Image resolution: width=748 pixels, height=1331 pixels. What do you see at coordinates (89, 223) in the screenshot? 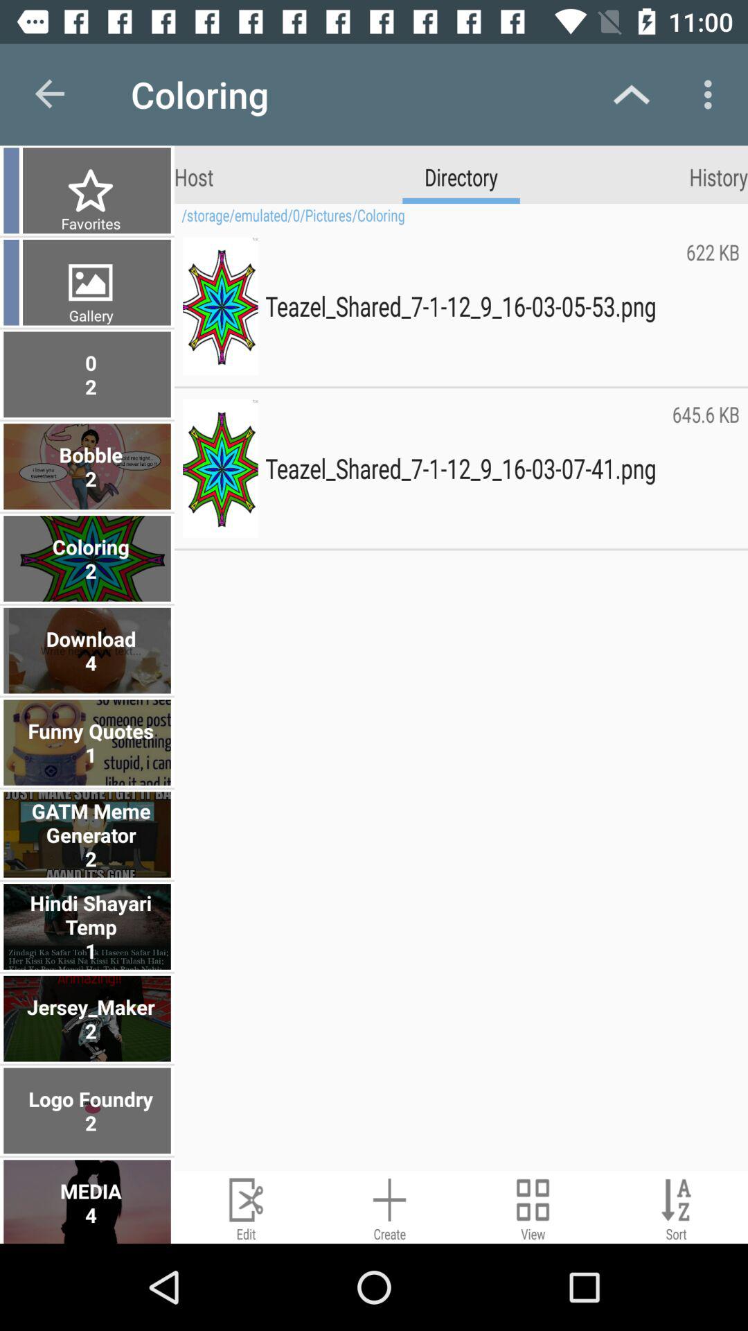
I see `jump to favorites item` at bounding box center [89, 223].